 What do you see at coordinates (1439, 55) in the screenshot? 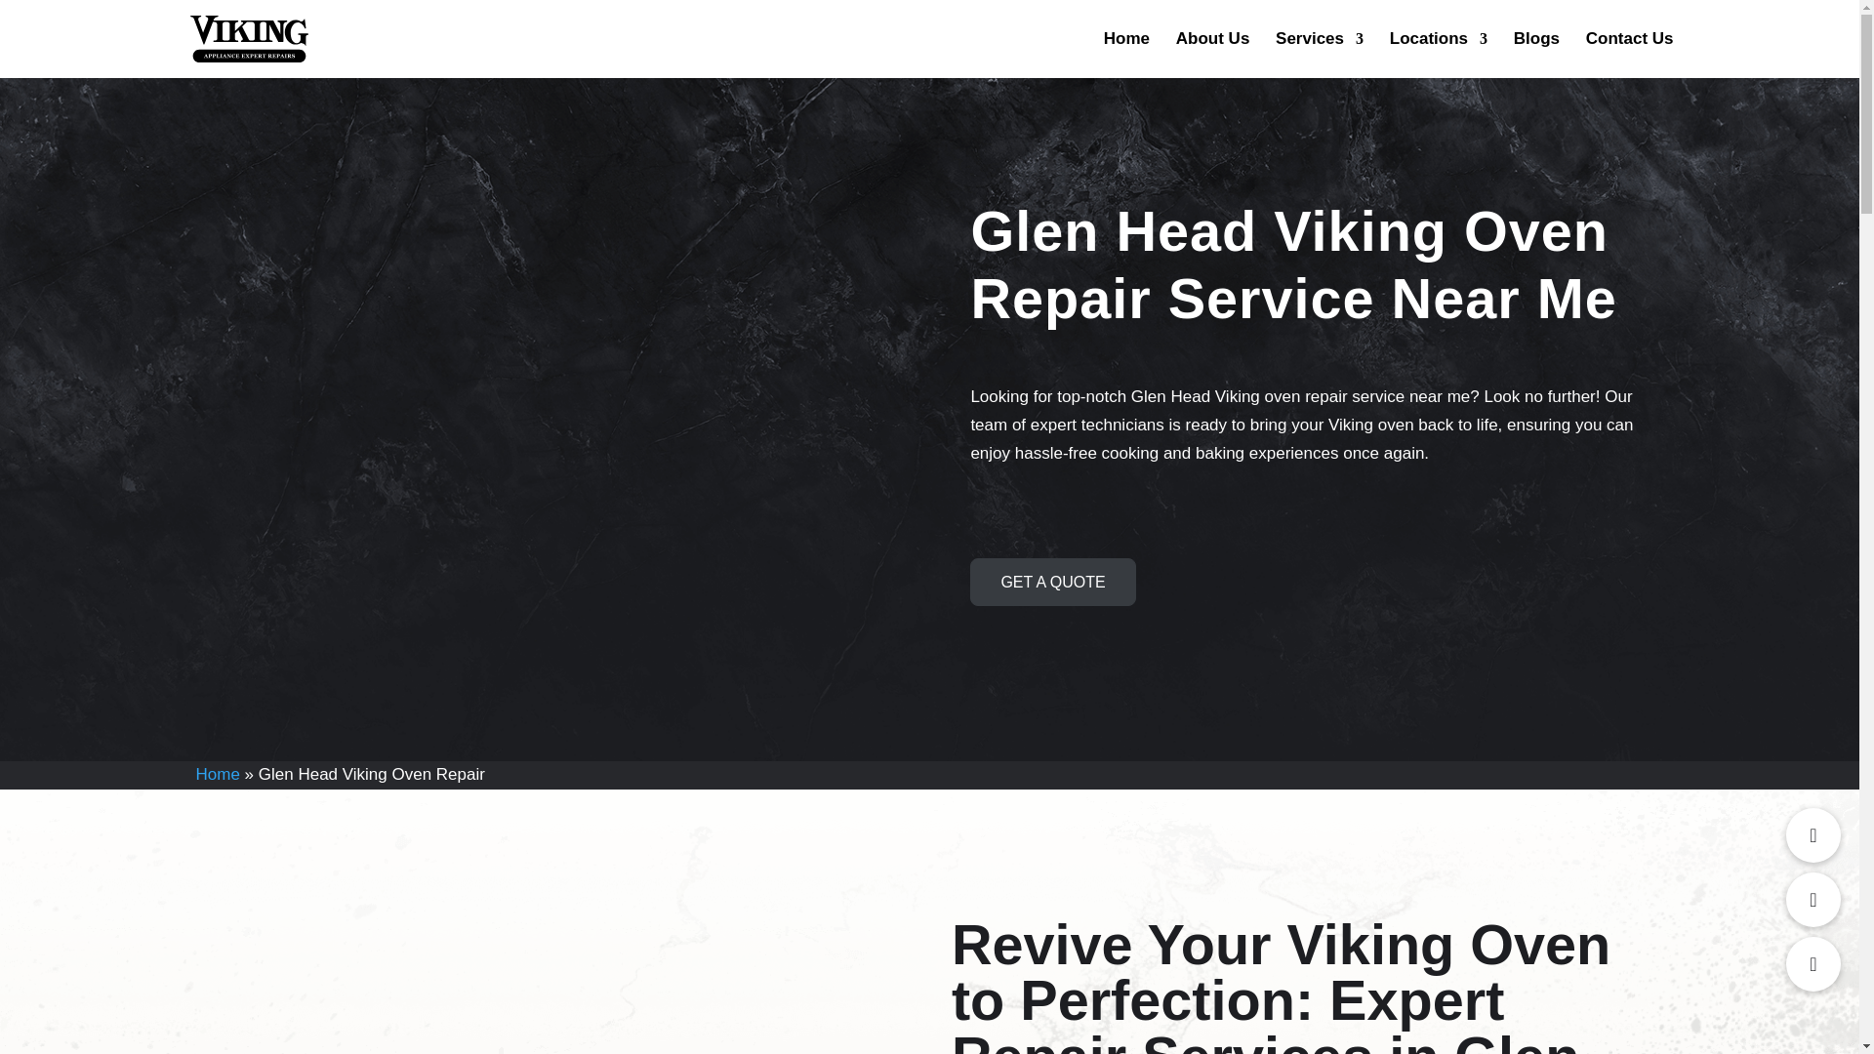
I see `Locations` at bounding box center [1439, 55].